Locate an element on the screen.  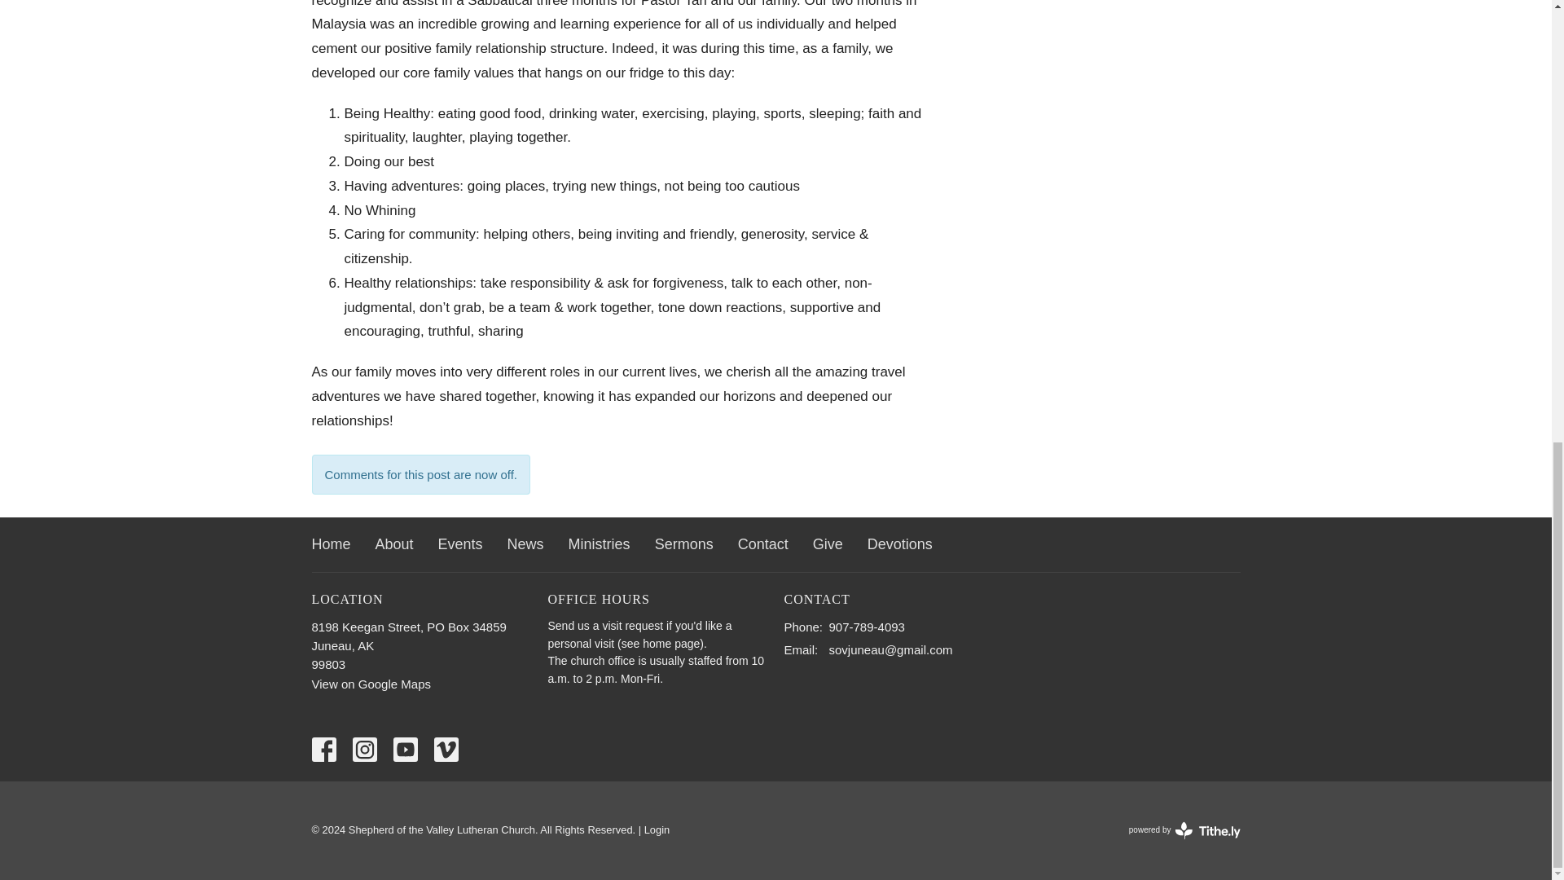
Events is located at coordinates (460, 544).